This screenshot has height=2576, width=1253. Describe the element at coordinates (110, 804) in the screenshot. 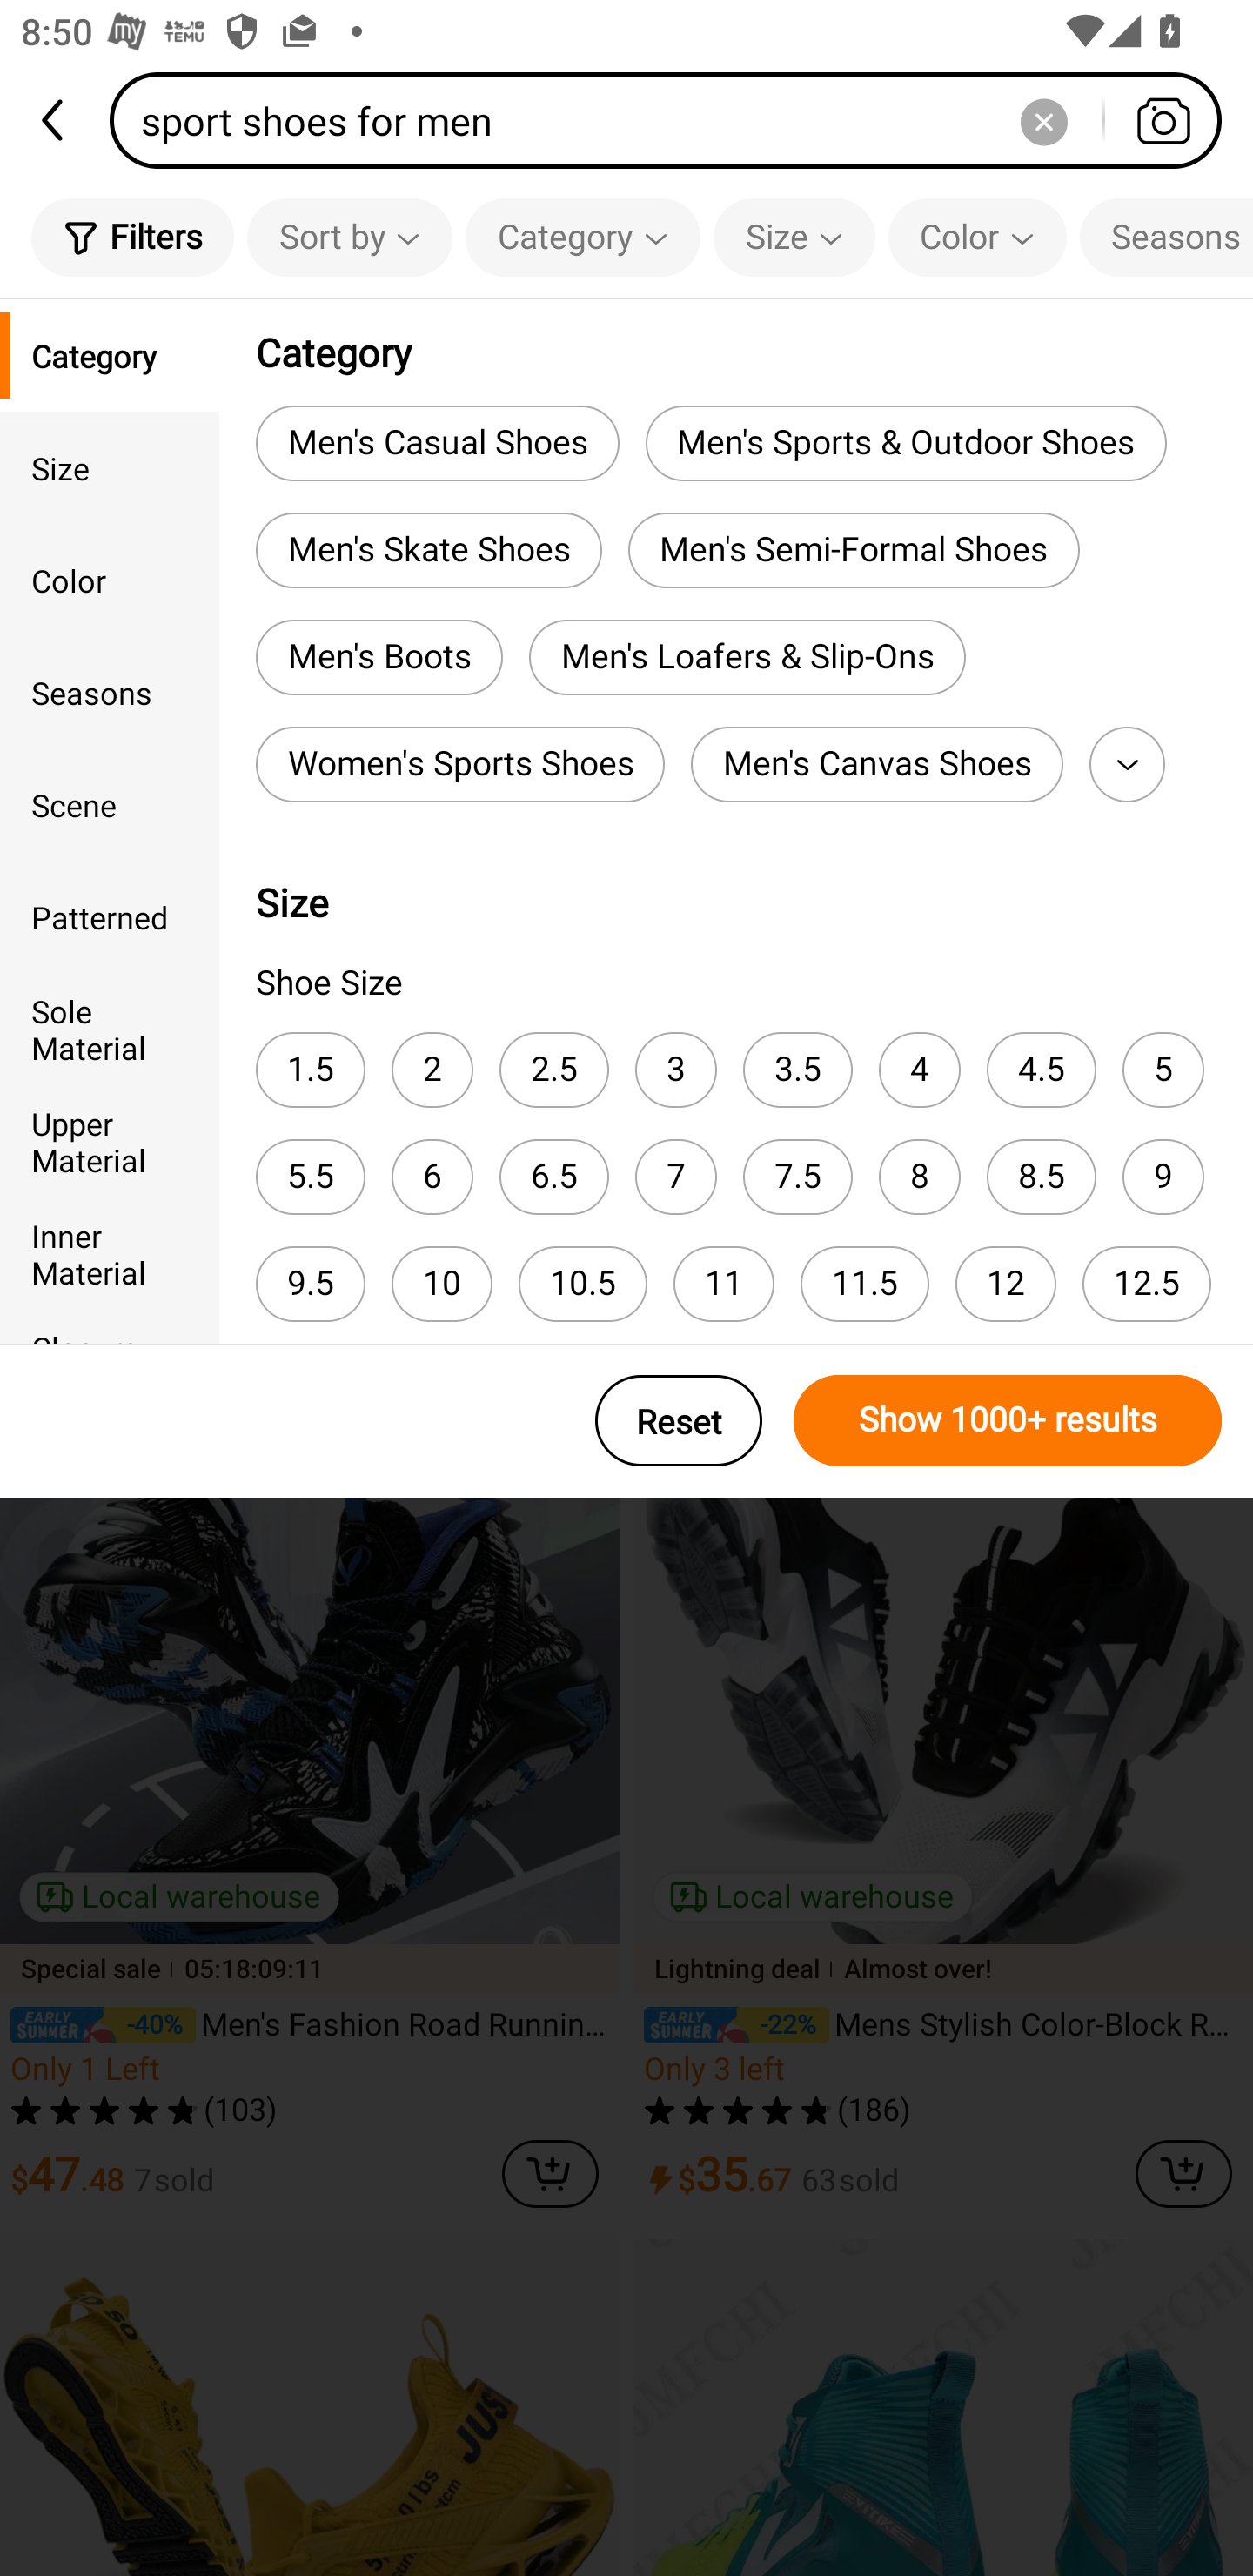

I see `Scene` at that location.